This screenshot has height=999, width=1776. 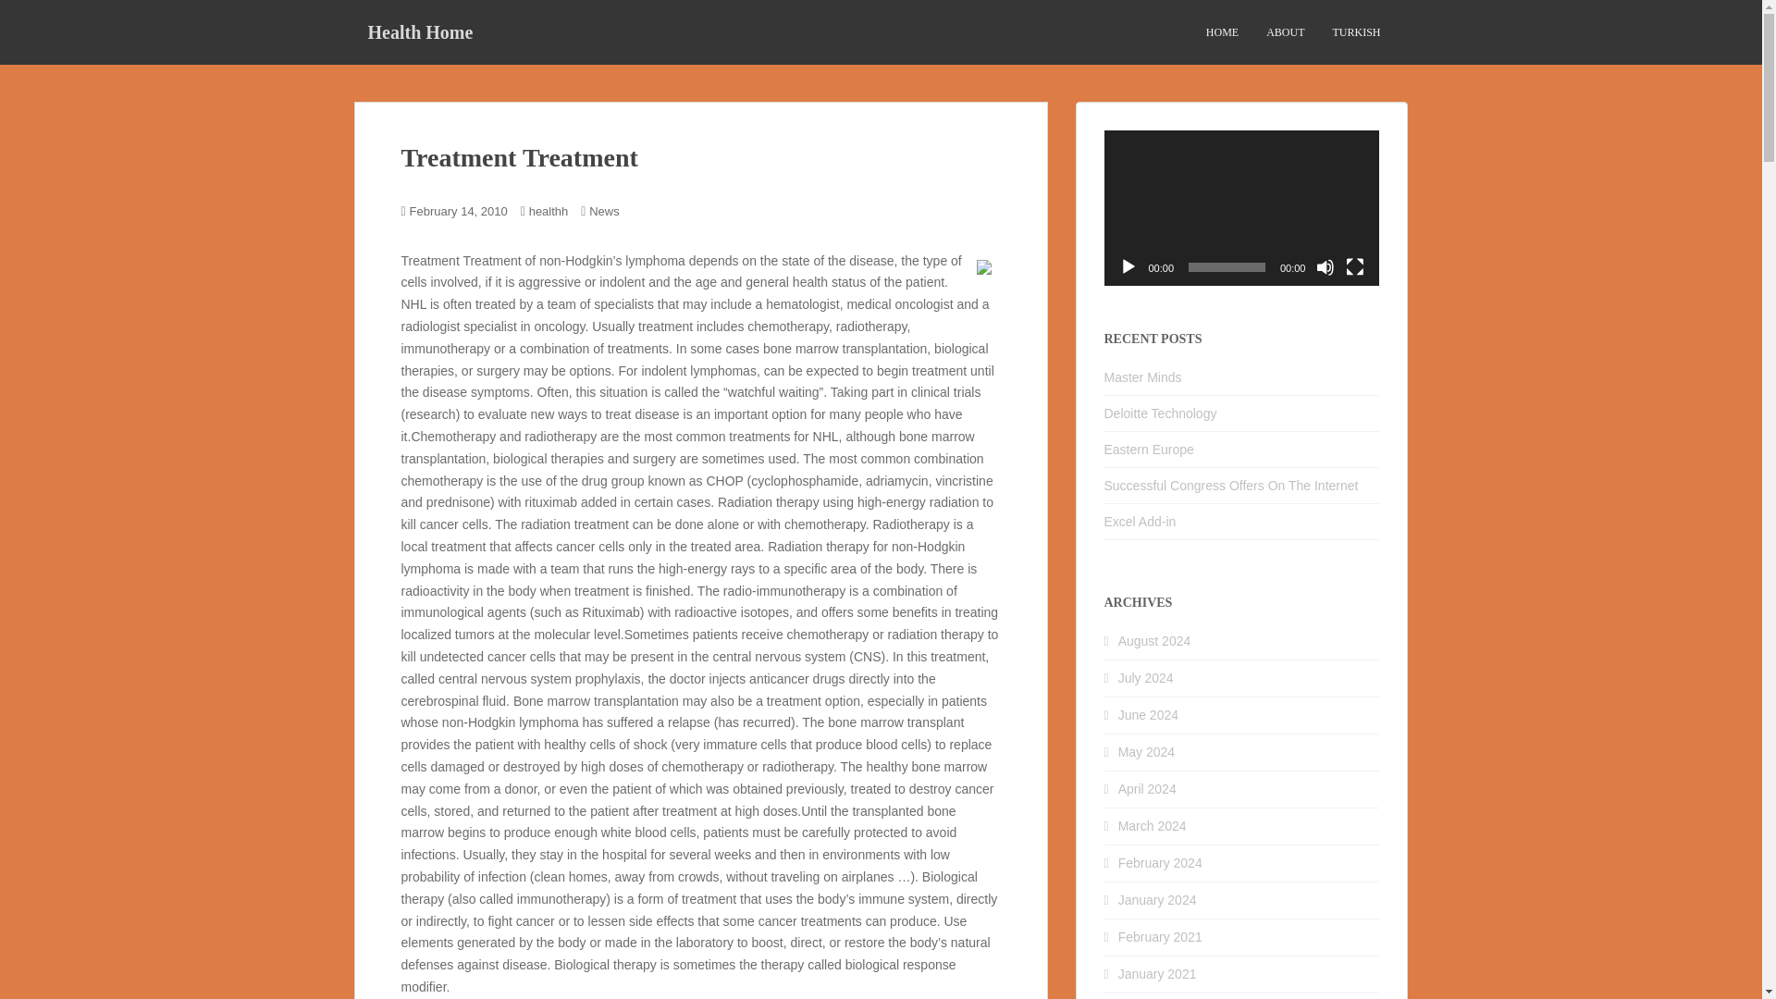 I want to click on Health Home, so click(x=420, y=31).